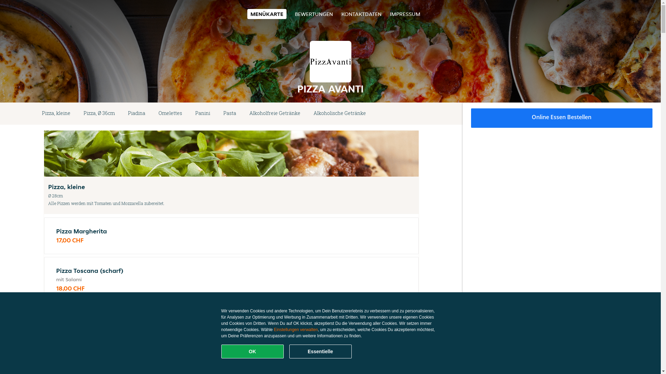 This screenshot has height=374, width=666. I want to click on Pizza Toscana (scharf)
mit Salami
18,00 CHF, so click(231, 280).